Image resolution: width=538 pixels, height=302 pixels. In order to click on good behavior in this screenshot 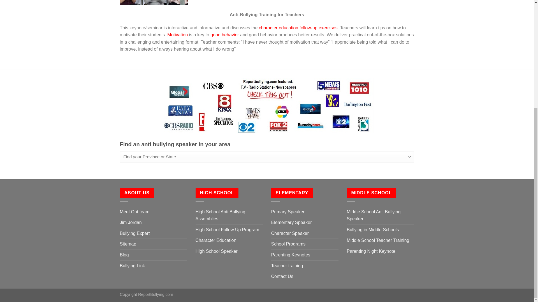, I will do `click(224, 35)`.